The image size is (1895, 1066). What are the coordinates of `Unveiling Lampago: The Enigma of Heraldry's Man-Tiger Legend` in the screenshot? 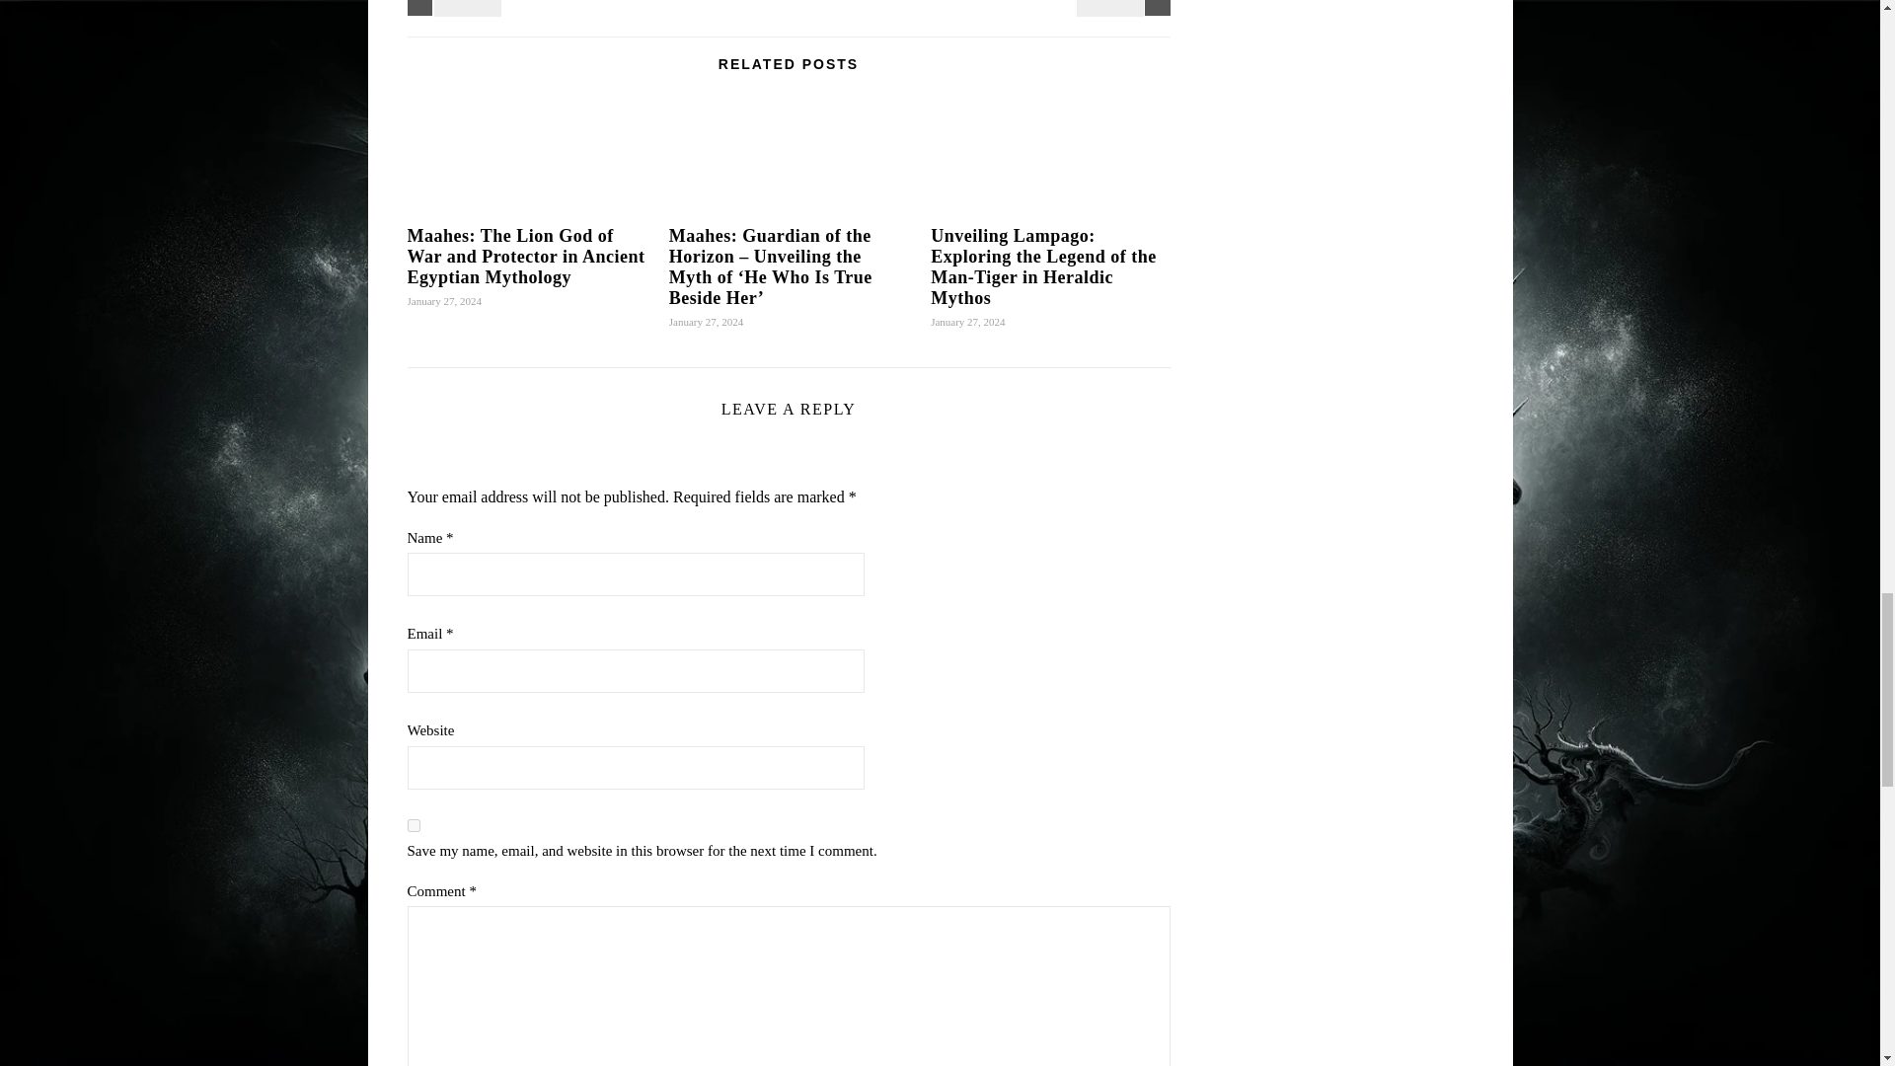 It's located at (1126, 8).